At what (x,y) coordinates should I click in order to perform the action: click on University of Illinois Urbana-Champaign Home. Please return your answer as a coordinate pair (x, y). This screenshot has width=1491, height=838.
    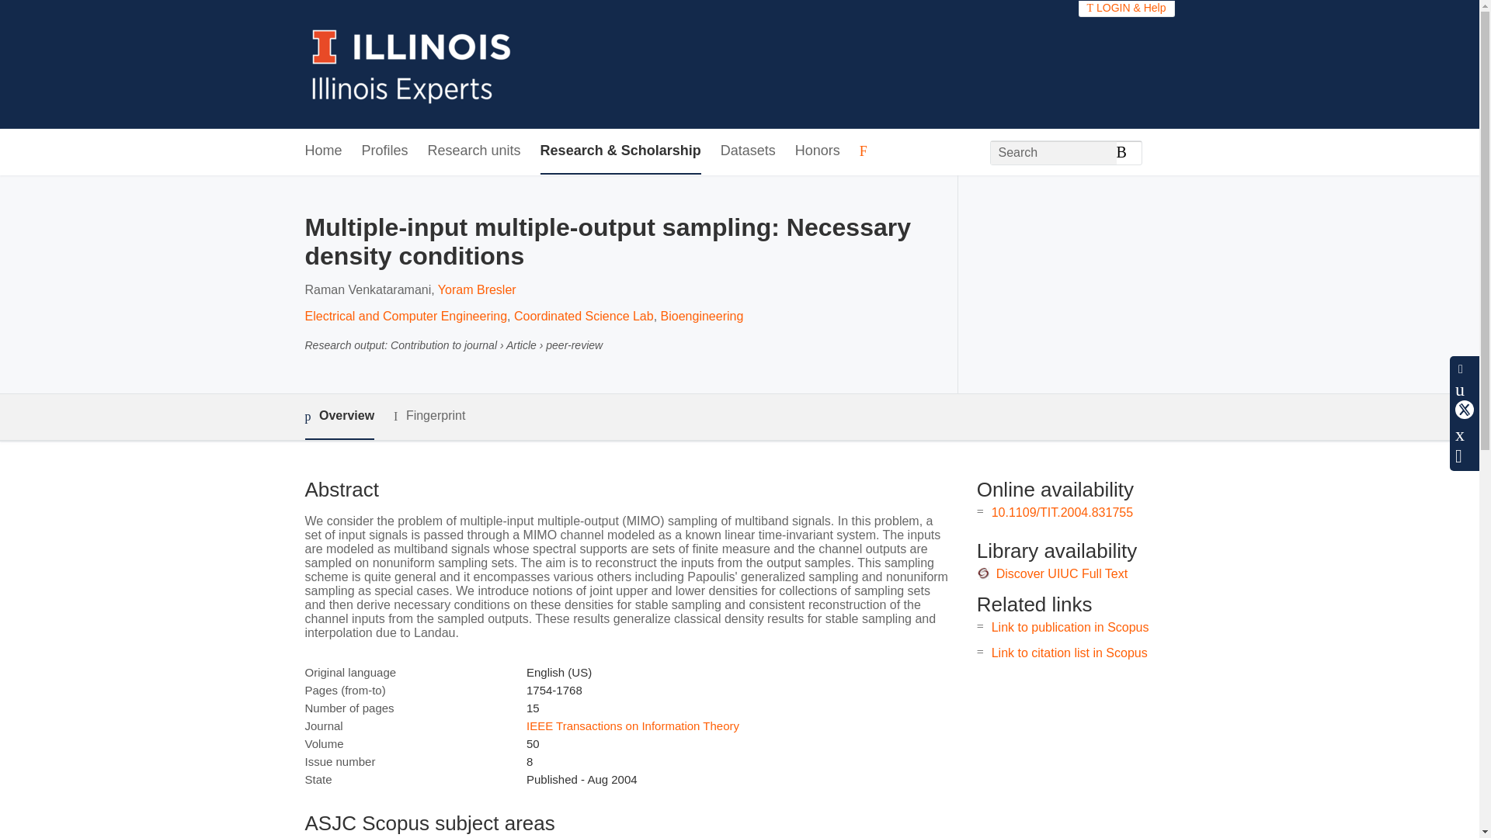
    Looking at the image, I should click on (412, 64).